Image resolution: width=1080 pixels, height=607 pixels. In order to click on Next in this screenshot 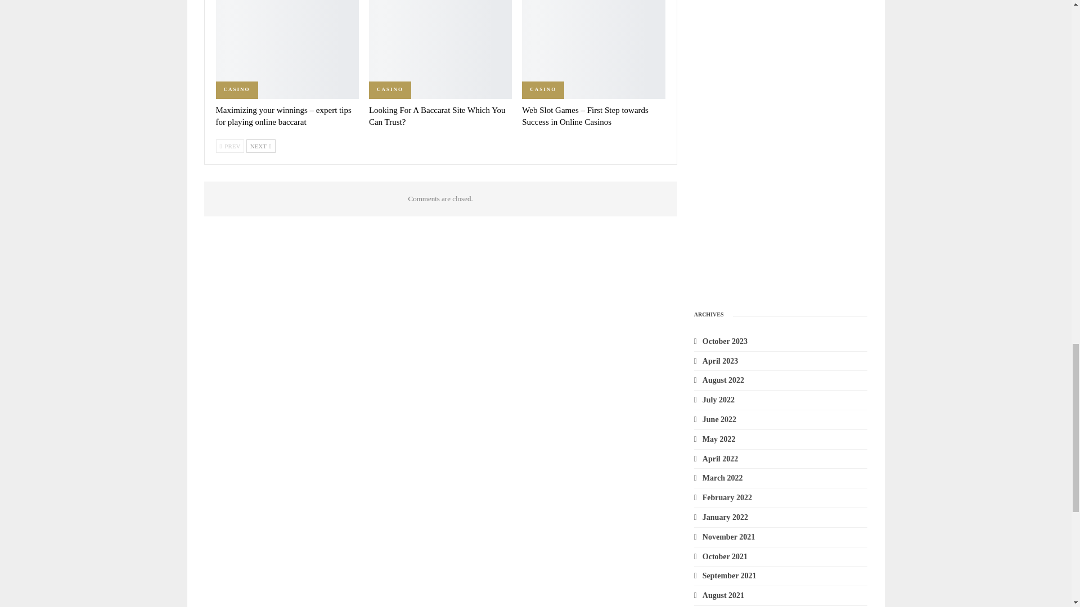, I will do `click(260, 146)`.